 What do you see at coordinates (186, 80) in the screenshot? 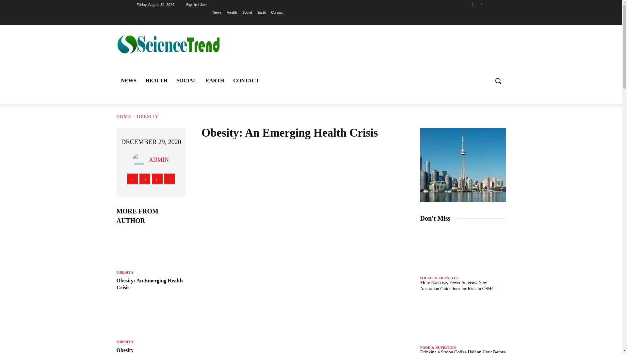
I see `SOCIAL` at bounding box center [186, 80].